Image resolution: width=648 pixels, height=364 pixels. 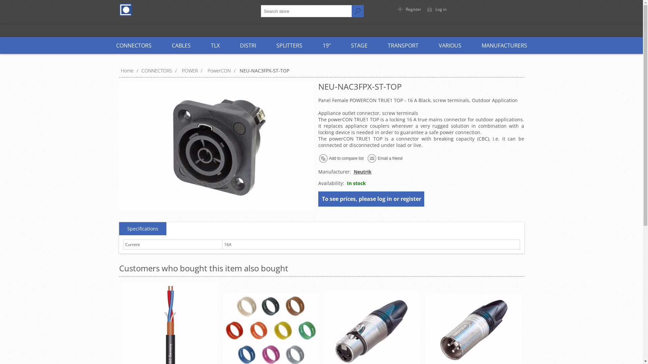 What do you see at coordinates (504, 45) in the screenshot?
I see `MANUFACTURERS` at bounding box center [504, 45].